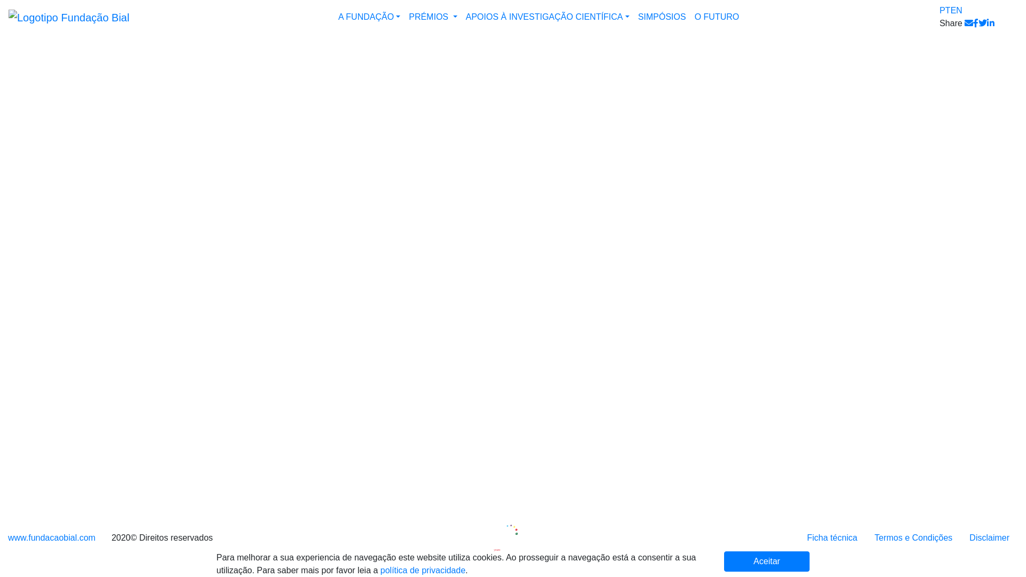 Image resolution: width=1026 pixels, height=577 pixels. Describe the element at coordinates (767, 562) in the screenshot. I see `Aceitar` at that location.